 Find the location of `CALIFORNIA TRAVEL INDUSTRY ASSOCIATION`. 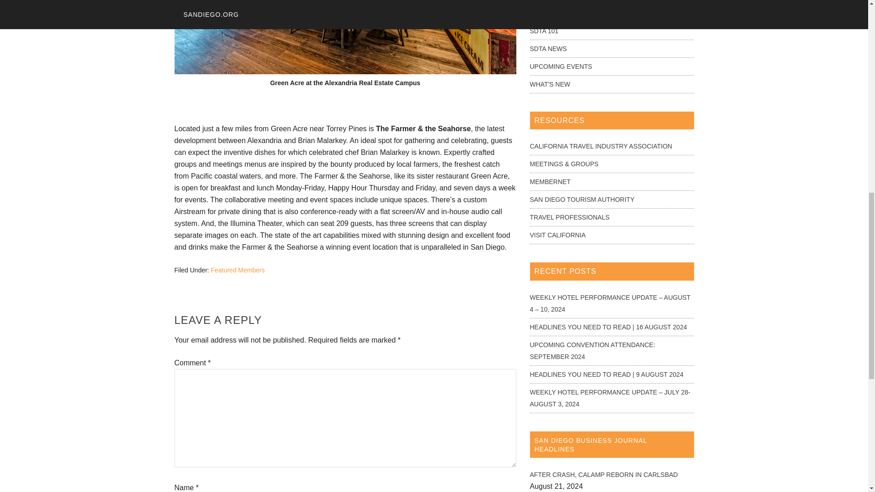

CALIFORNIA TRAVEL INDUSTRY ASSOCIATION is located at coordinates (601, 146).